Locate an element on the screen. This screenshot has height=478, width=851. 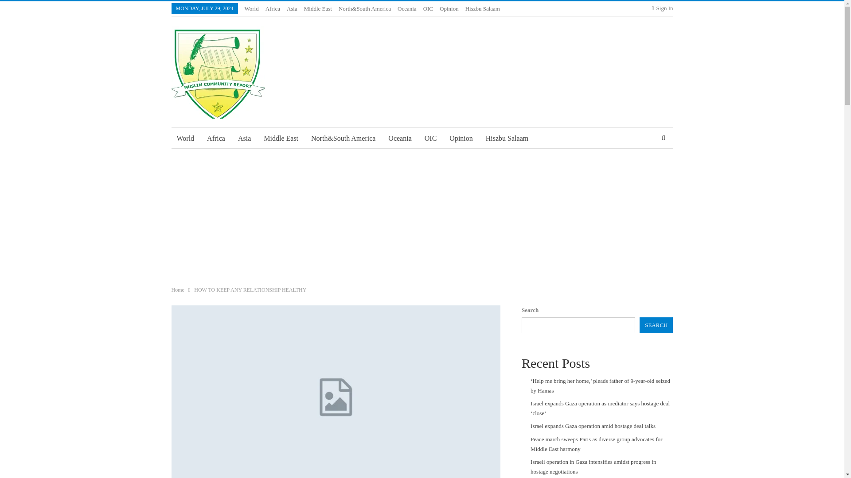
Middle East is located at coordinates (317, 8).